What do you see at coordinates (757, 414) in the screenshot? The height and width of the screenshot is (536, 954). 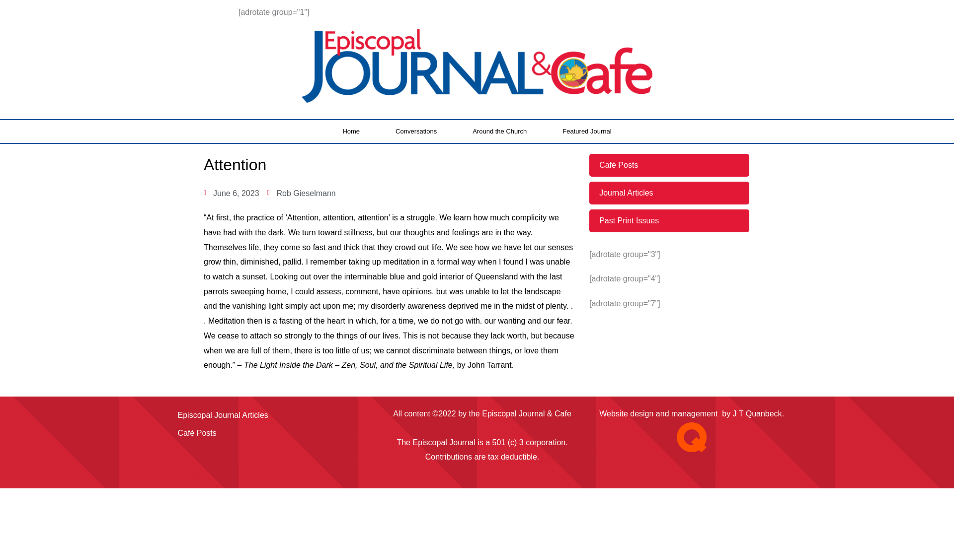 I see `J T Quanbeck` at bounding box center [757, 414].